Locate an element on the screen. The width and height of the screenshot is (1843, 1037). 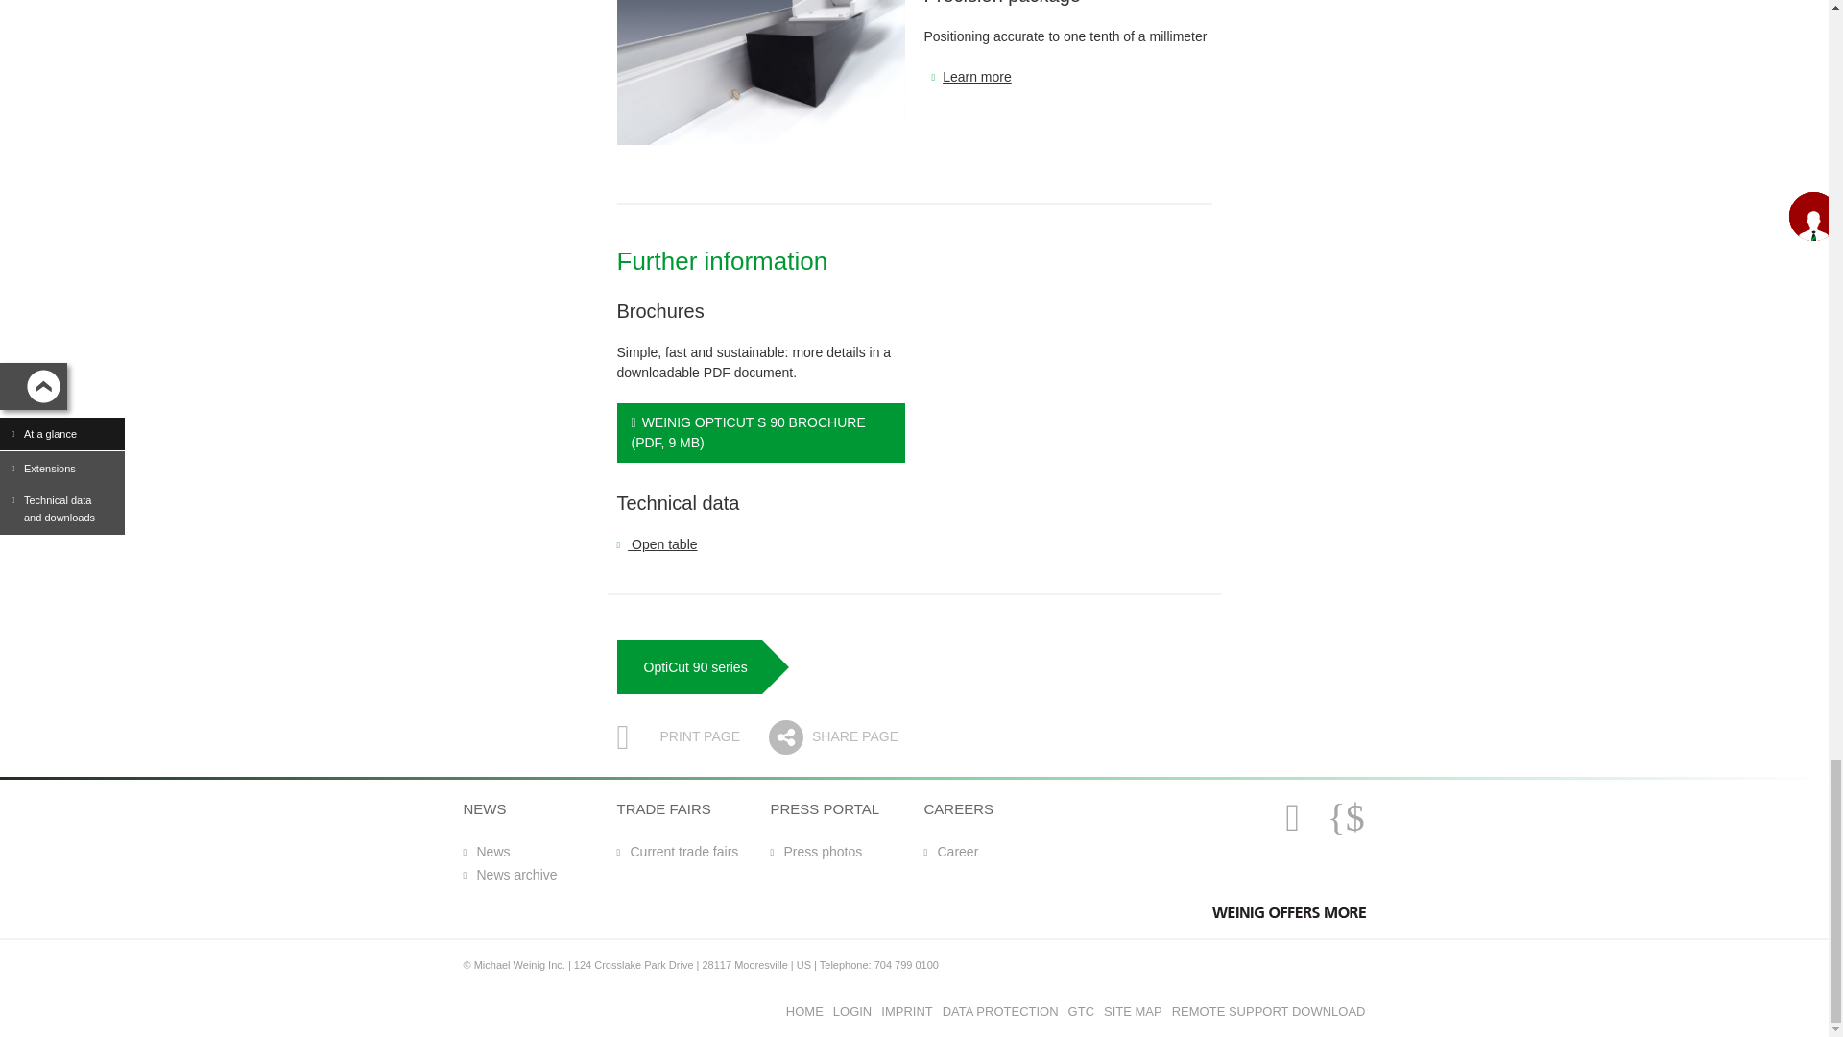
News archive is located at coordinates (509, 875).